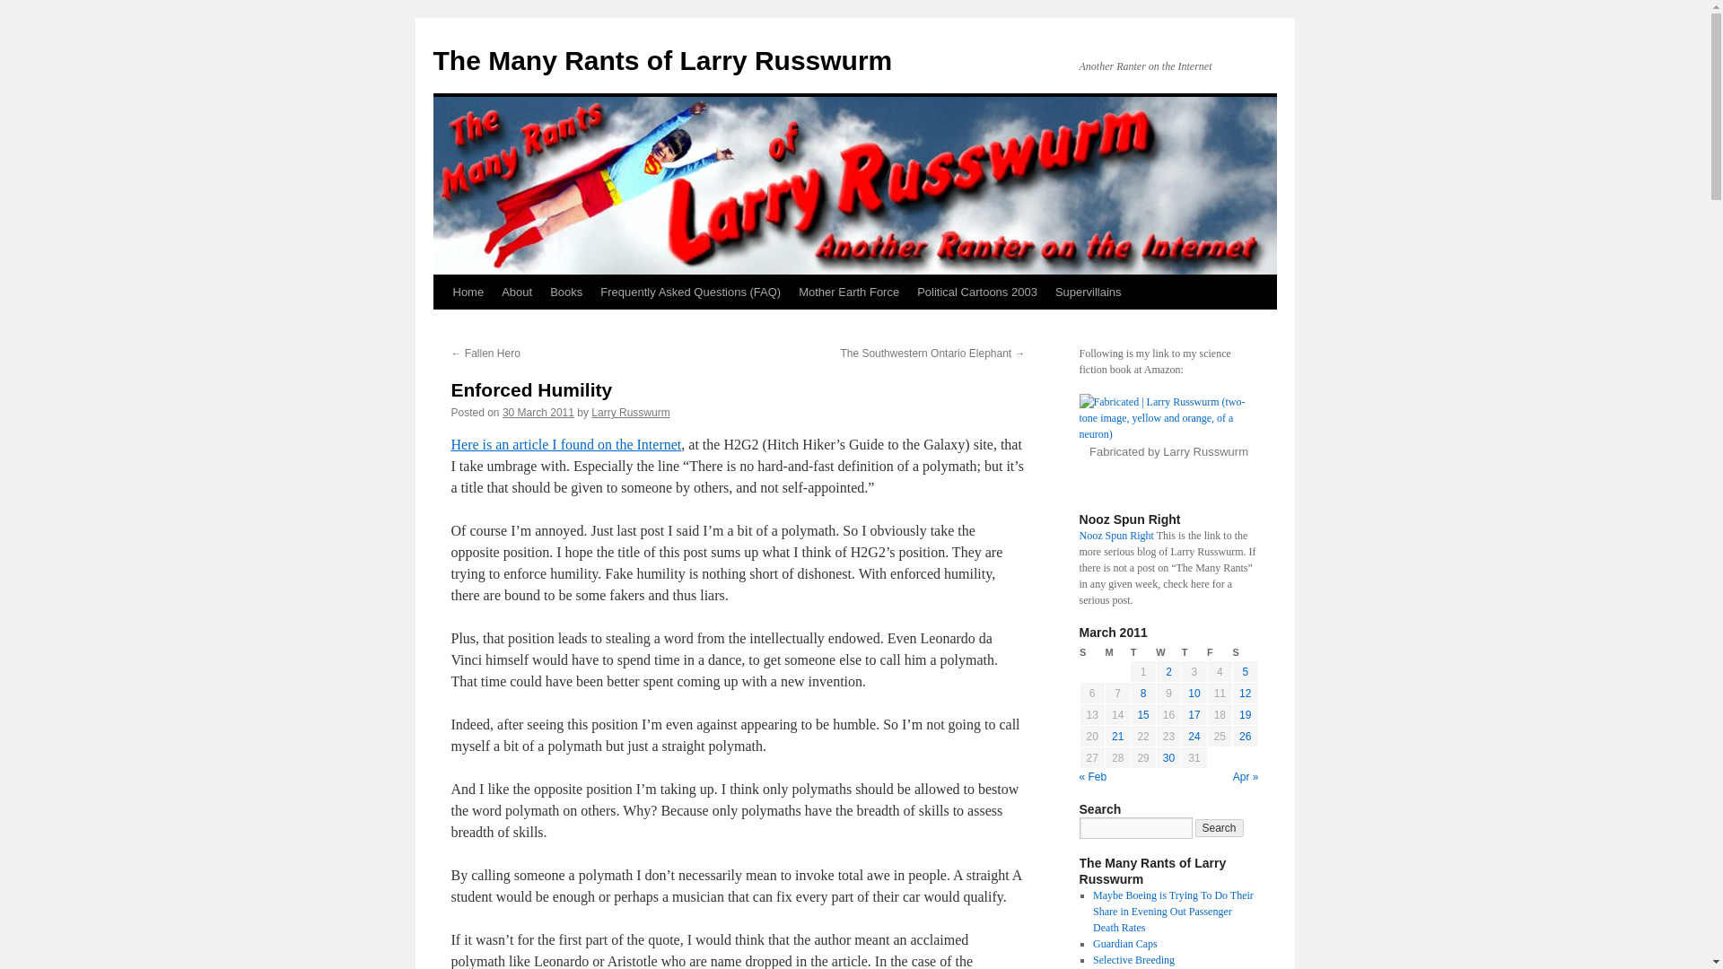 This screenshot has height=969, width=1723. What do you see at coordinates (1219, 652) in the screenshot?
I see `Friday` at bounding box center [1219, 652].